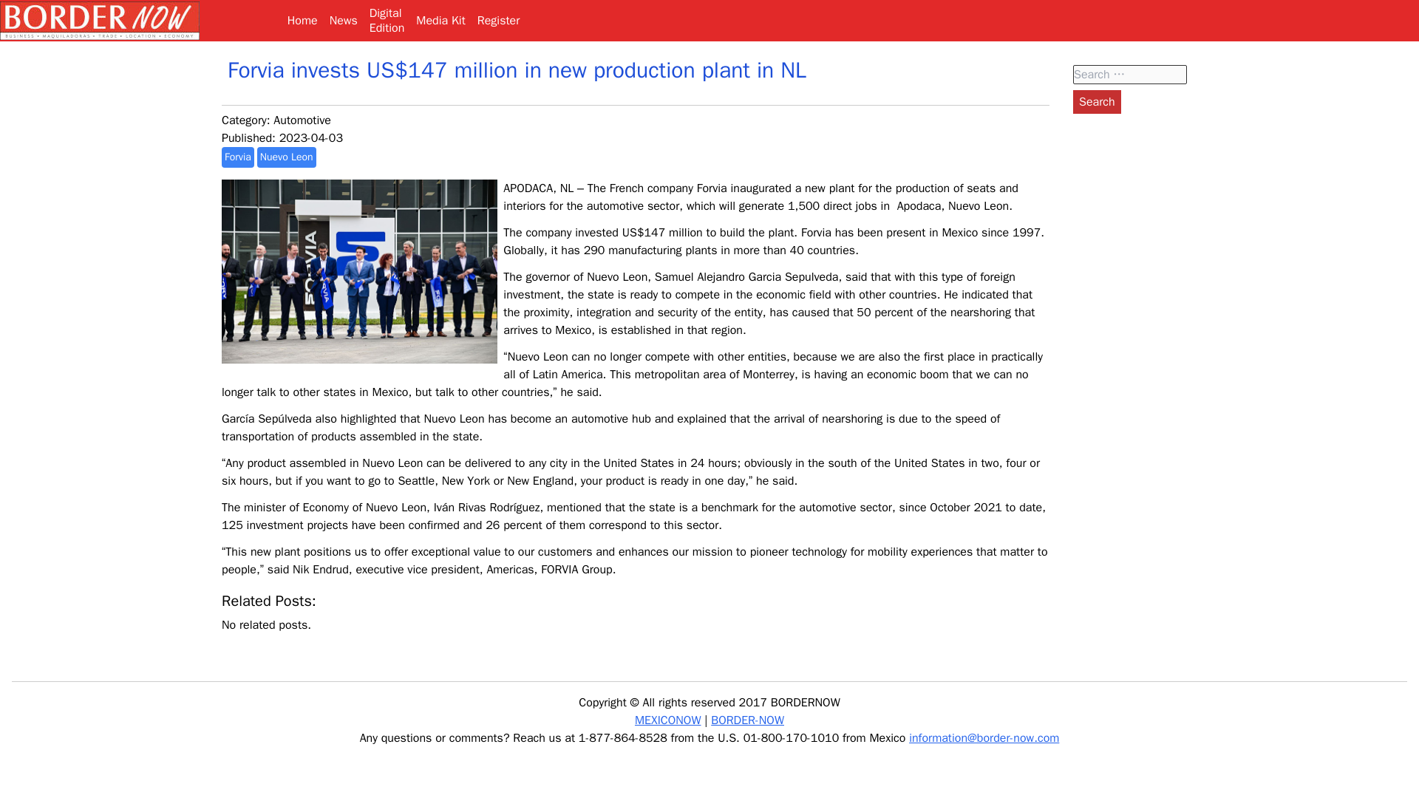 The height and width of the screenshot is (798, 1419). Describe the element at coordinates (440, 21) in the screenshot. I see `Forvia` at that location.